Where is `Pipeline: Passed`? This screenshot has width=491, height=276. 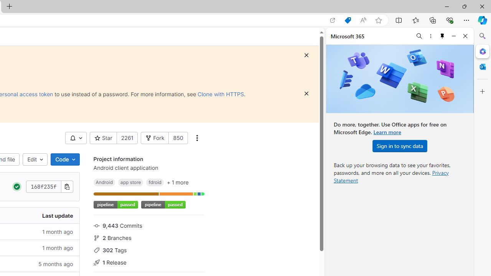 Pipeline: Passed is located at coordinates (17, 187).